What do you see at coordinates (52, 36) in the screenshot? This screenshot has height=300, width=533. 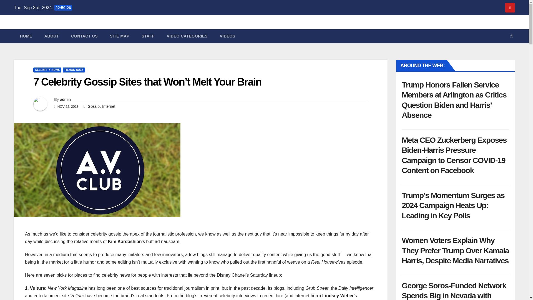 I see `ABOUT` at bounding box center [52, 36].